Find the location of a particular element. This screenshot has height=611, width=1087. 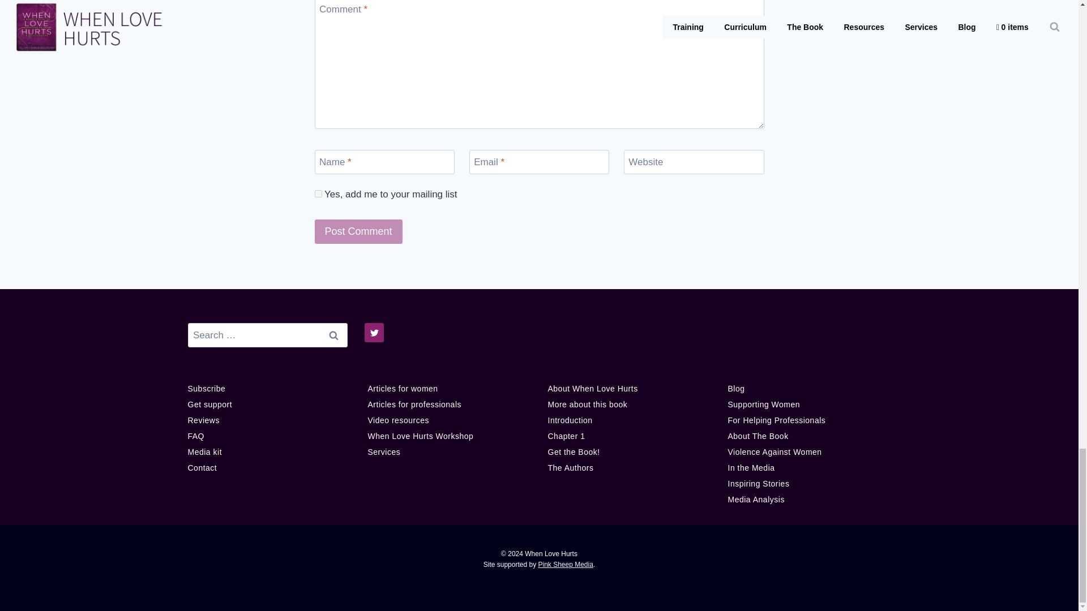

Search is located at coordinates (333, 335).